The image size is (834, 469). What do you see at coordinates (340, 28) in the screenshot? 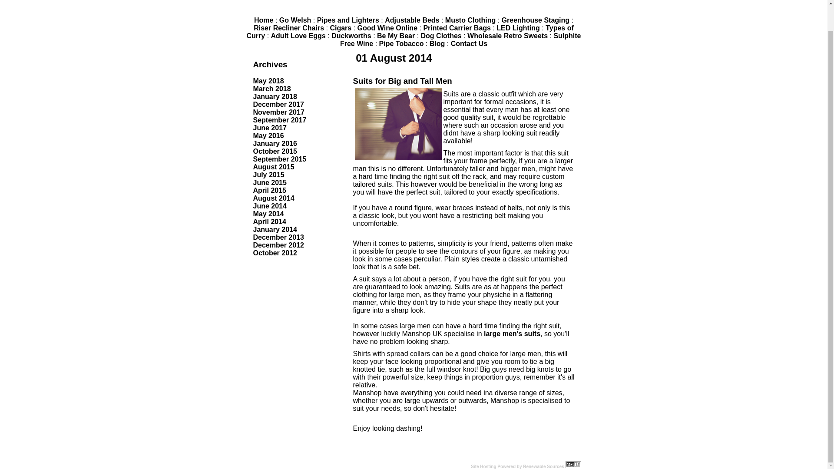
I see `Cigars` at bounding box center [340, 28].